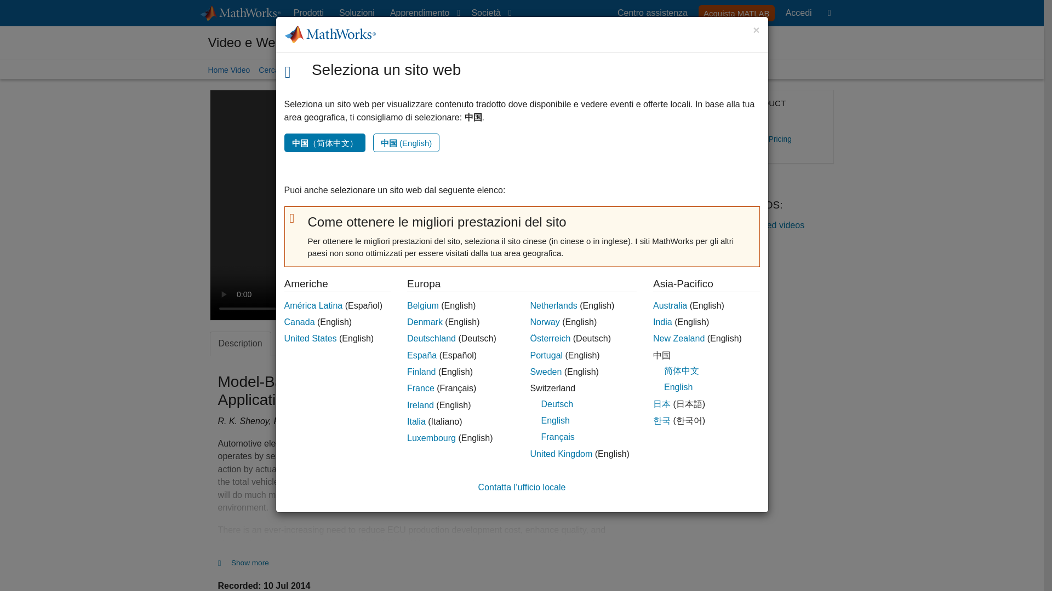 This screenshot has height=591, width=1052. What do you see at coordinates (653, 13) in the screenshot?
I see `Centro assistenza` at bounding box center [653, 13].